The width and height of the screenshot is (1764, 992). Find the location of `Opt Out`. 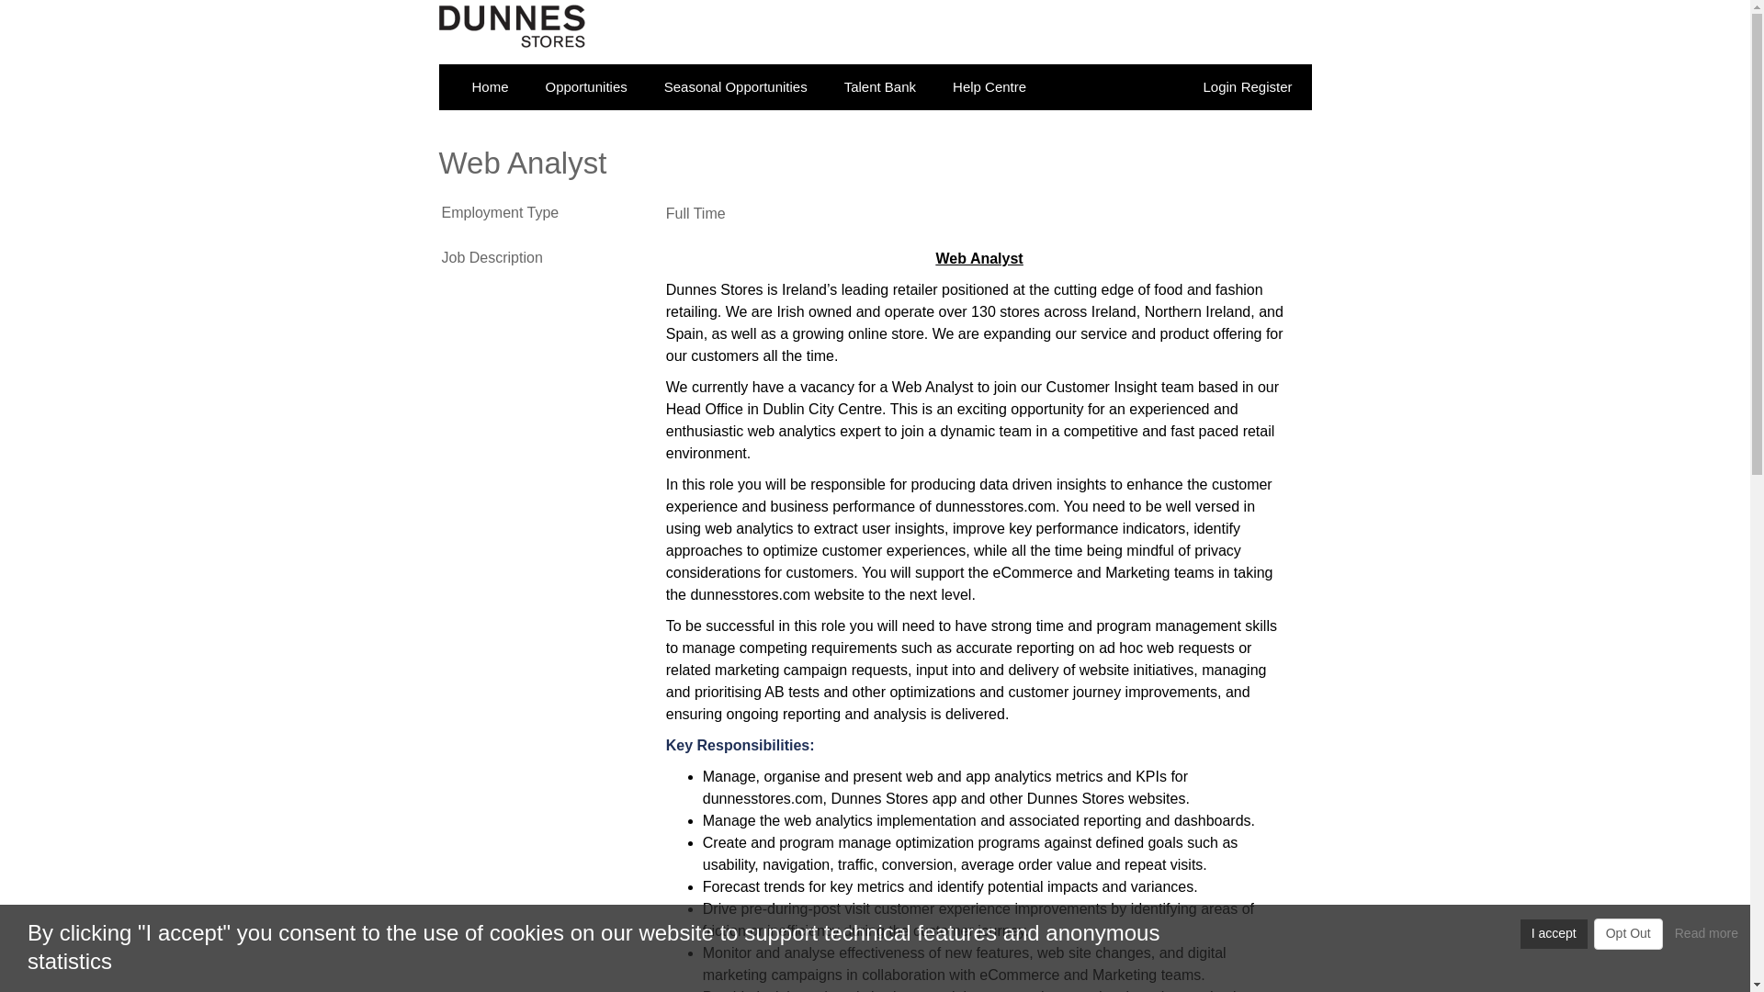

Opt Out is located at coordinates (1628, 933).